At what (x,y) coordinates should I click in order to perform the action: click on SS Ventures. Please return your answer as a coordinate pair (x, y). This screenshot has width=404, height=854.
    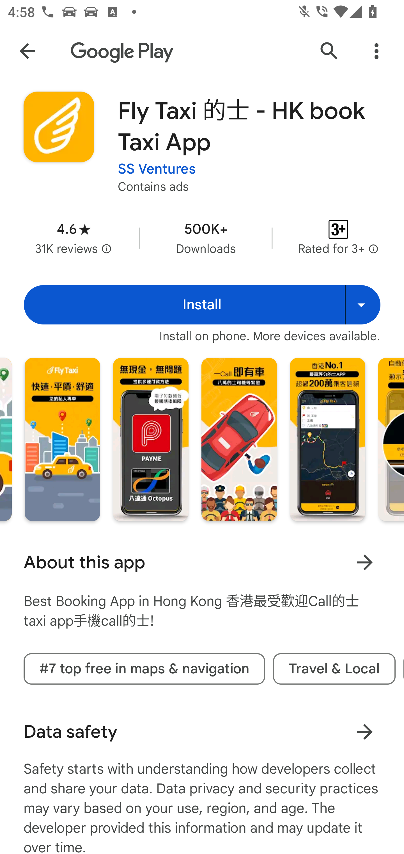
    Looking at the image, I should click on (157, 169).